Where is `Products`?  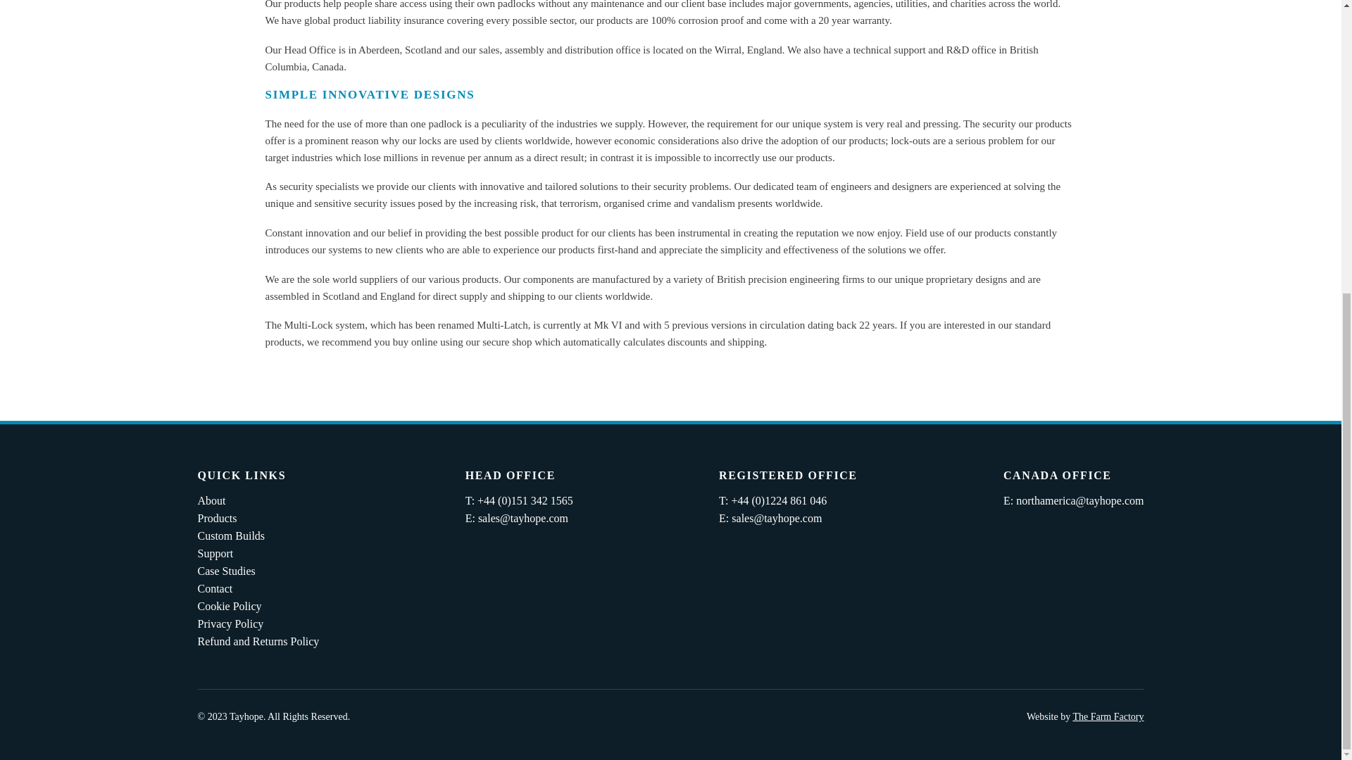 Products is located at coordinates (217, 518).